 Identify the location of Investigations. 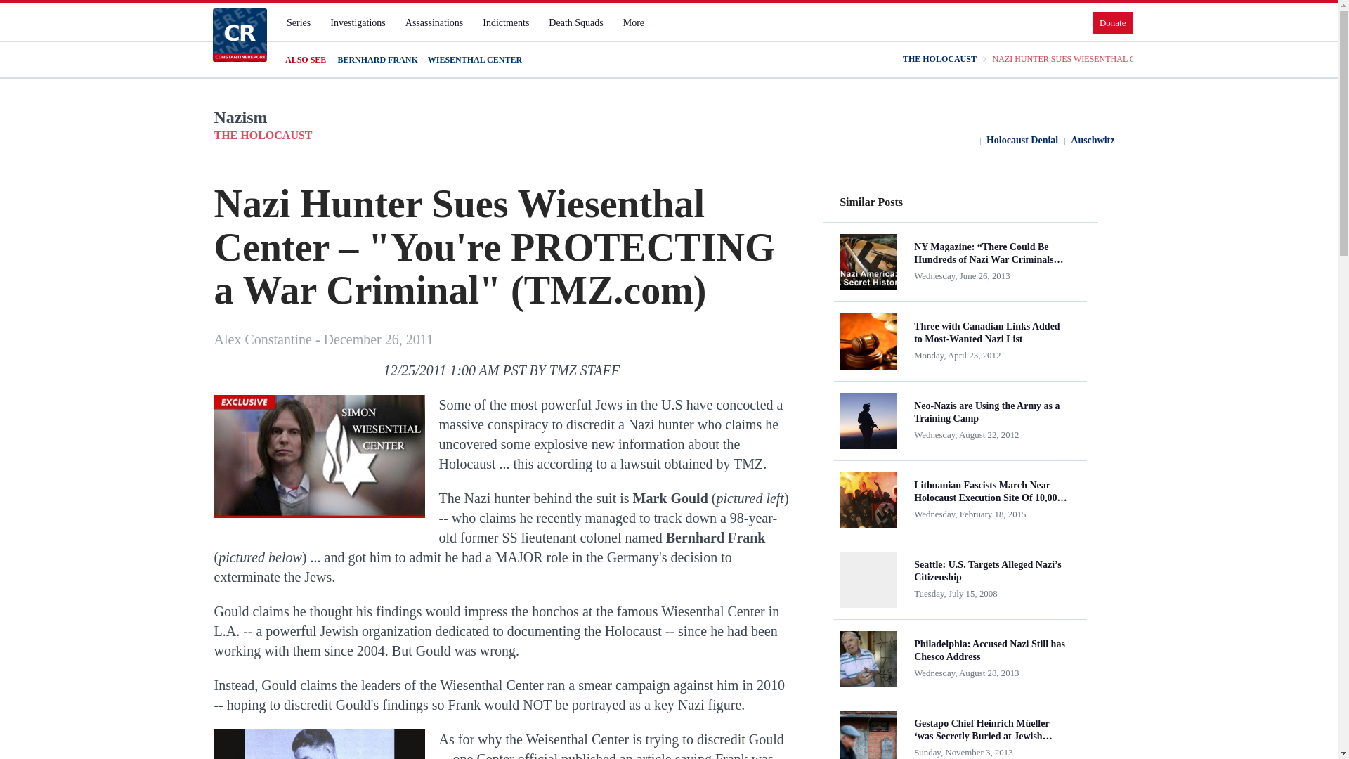
(358, 22).